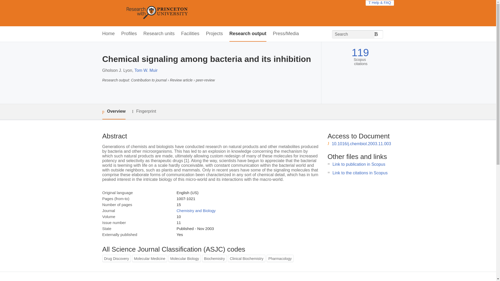 Image resolution: width=500 pixels, height=281 pixels. Describe the element at coordinates (159, 34) in the screenshot. I see `Research units` at that location.